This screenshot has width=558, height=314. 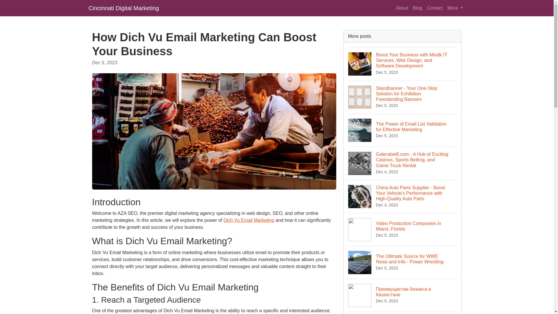 I want to click on Cincinnati Digital Marketing, so click(x=403, y=229).